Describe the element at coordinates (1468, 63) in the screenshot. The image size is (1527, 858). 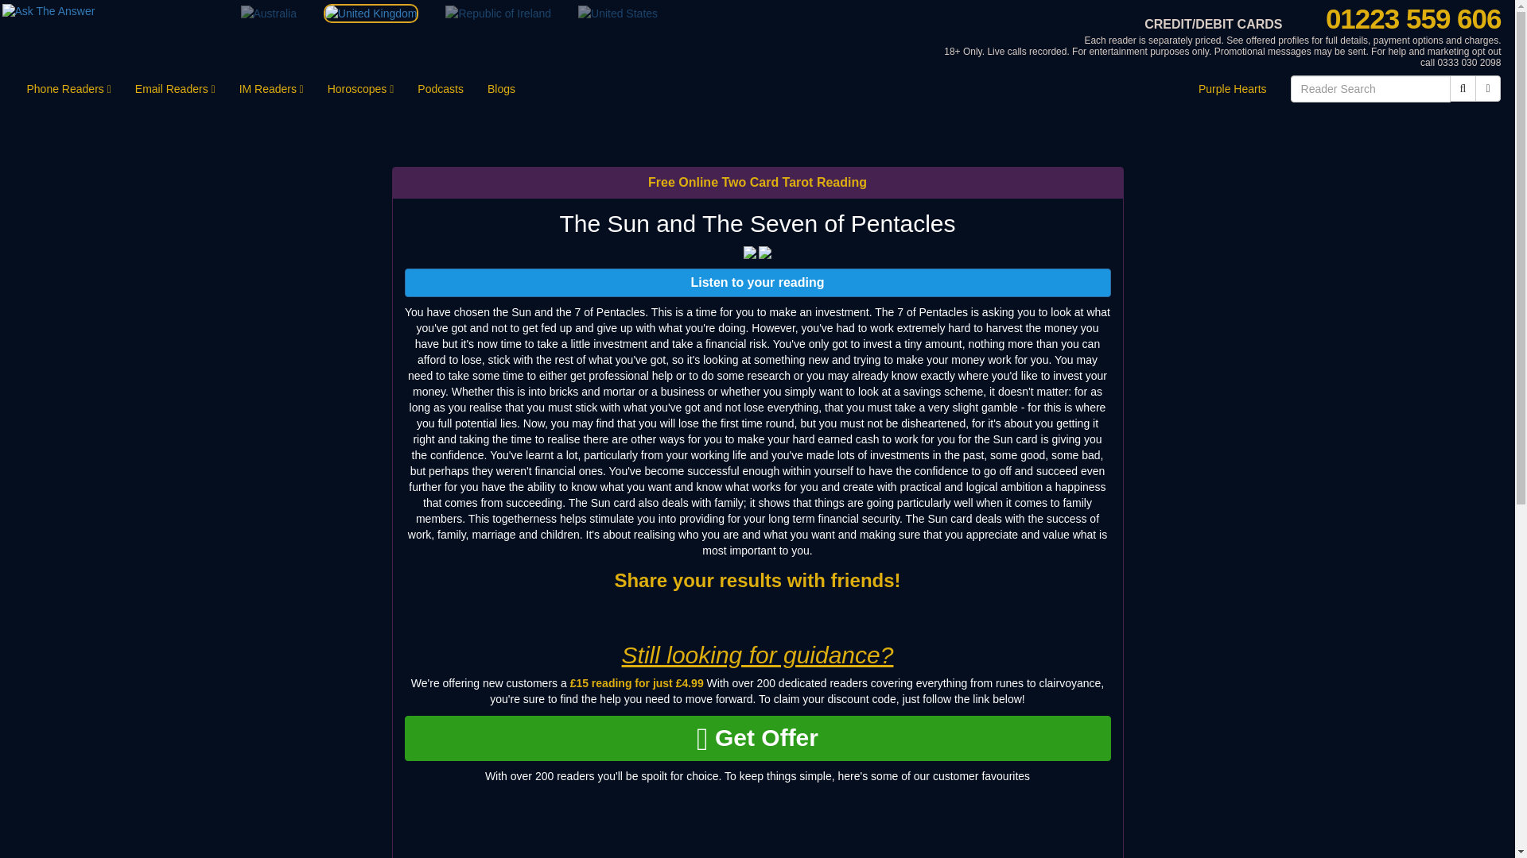
I see `0333 030 2098` at that location.